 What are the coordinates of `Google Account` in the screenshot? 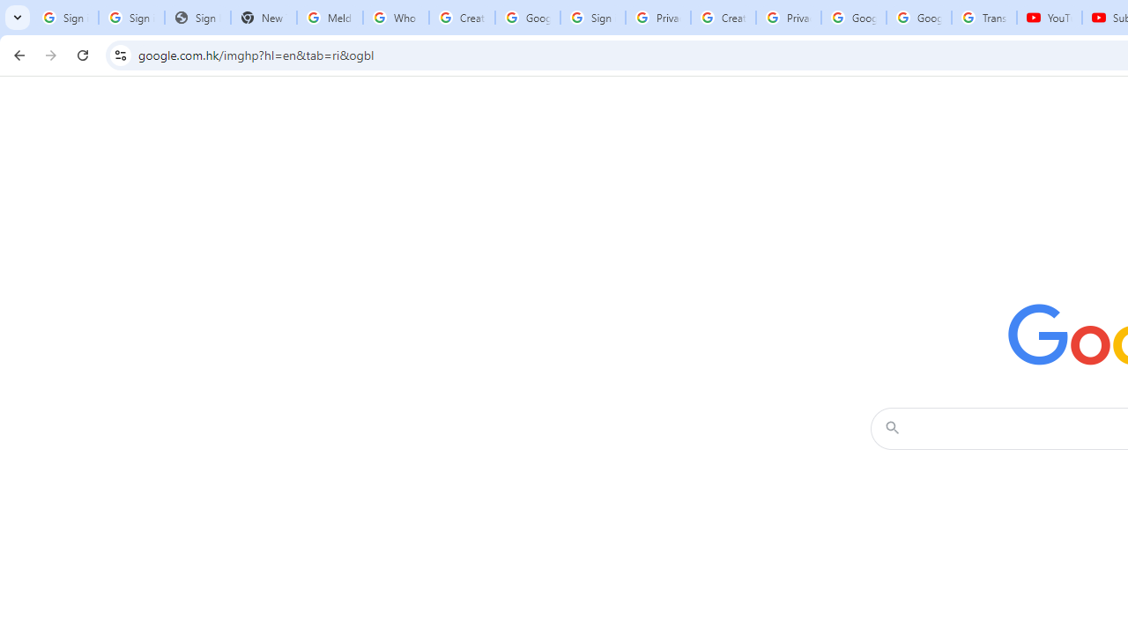 It's located at (919, 18).